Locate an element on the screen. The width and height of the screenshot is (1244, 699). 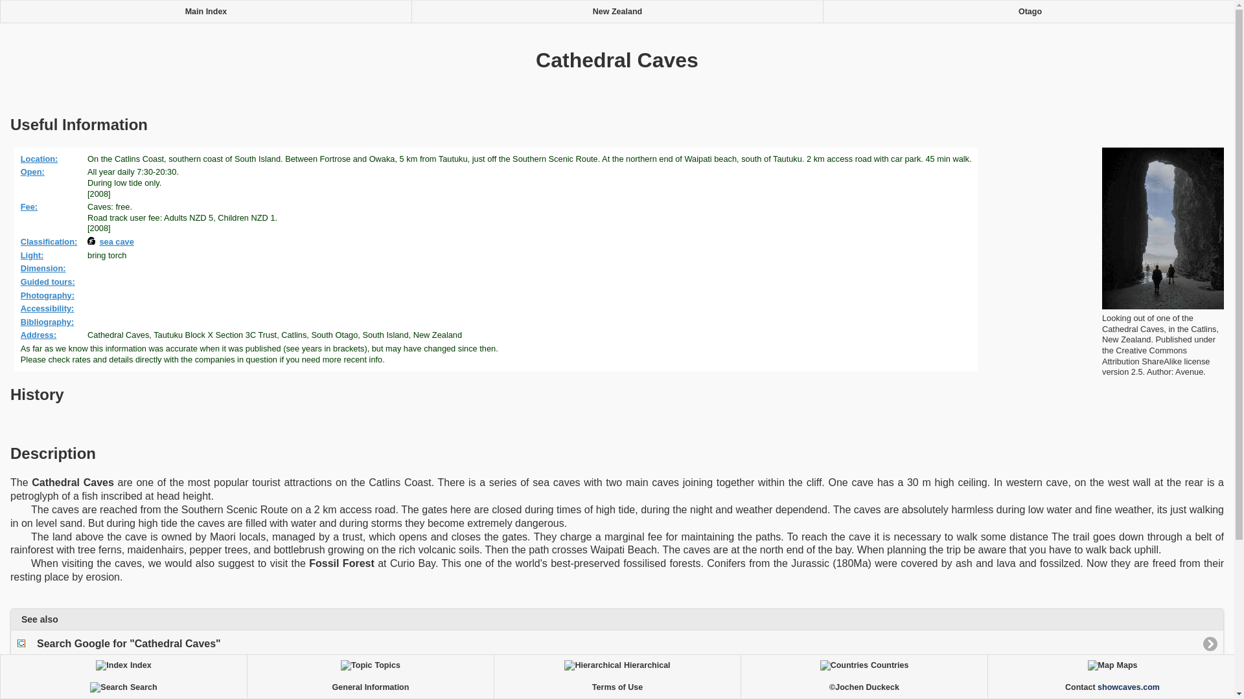
Index is located at coordinates (123, 665).